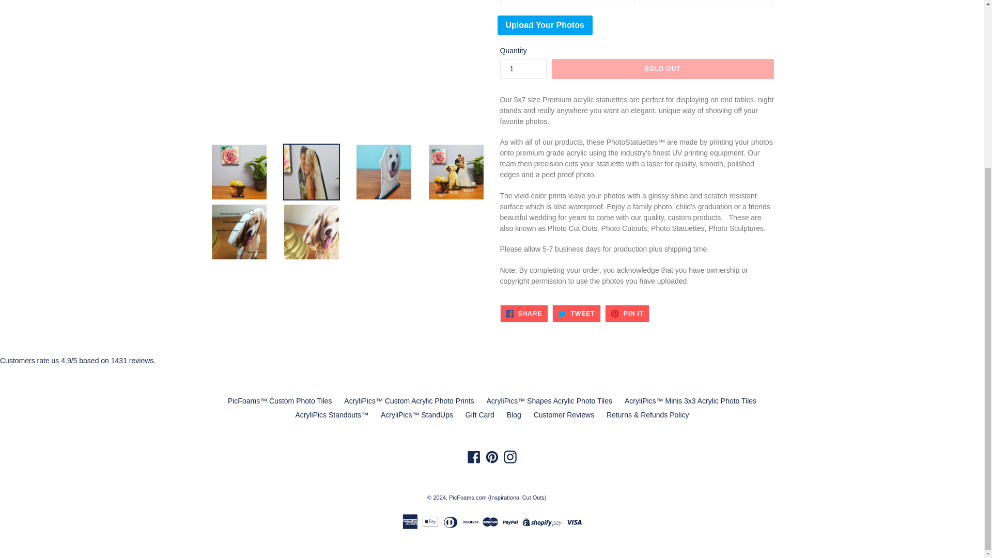 The image size is (992, 558). Describe the element at coordinates (576, 313) in the screenshot. I see `Tweet on Twitter` at that location.